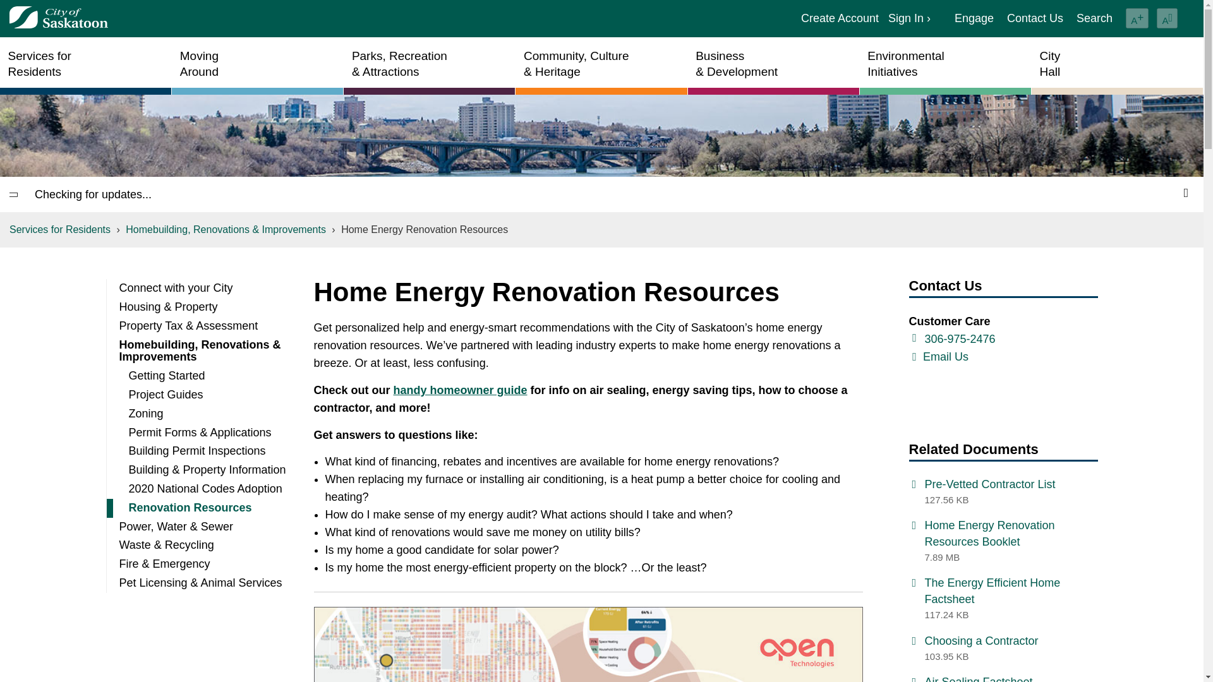 The image size is (1213, 682). I want to click on Search, so click(908, 19).